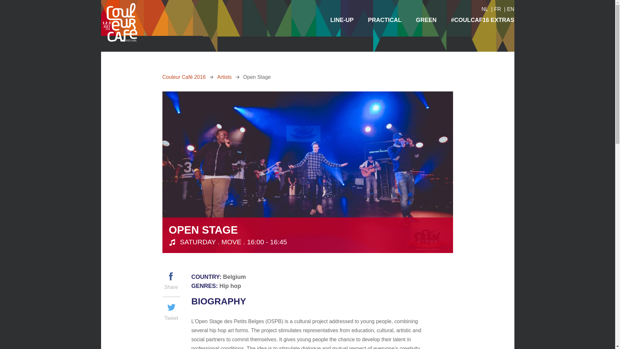  Describe the element at coordinates (485, 9) in the screenshot. I see `NL` at that location.